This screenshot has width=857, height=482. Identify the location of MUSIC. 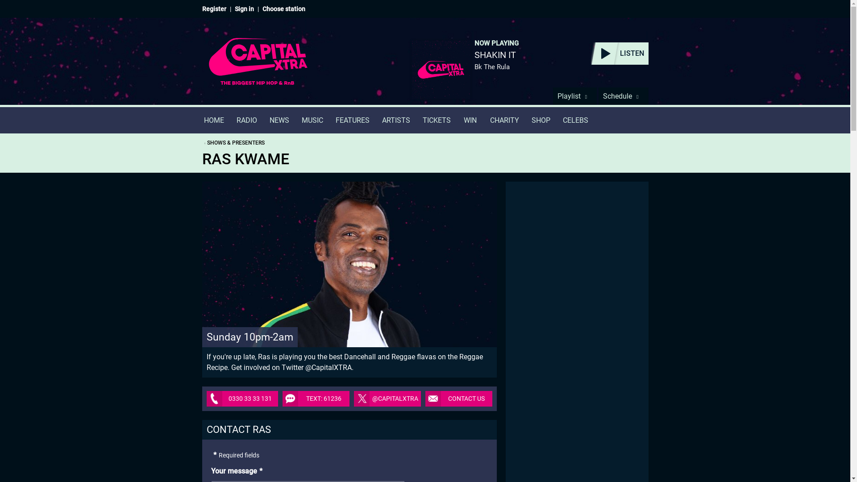
(312, 120).